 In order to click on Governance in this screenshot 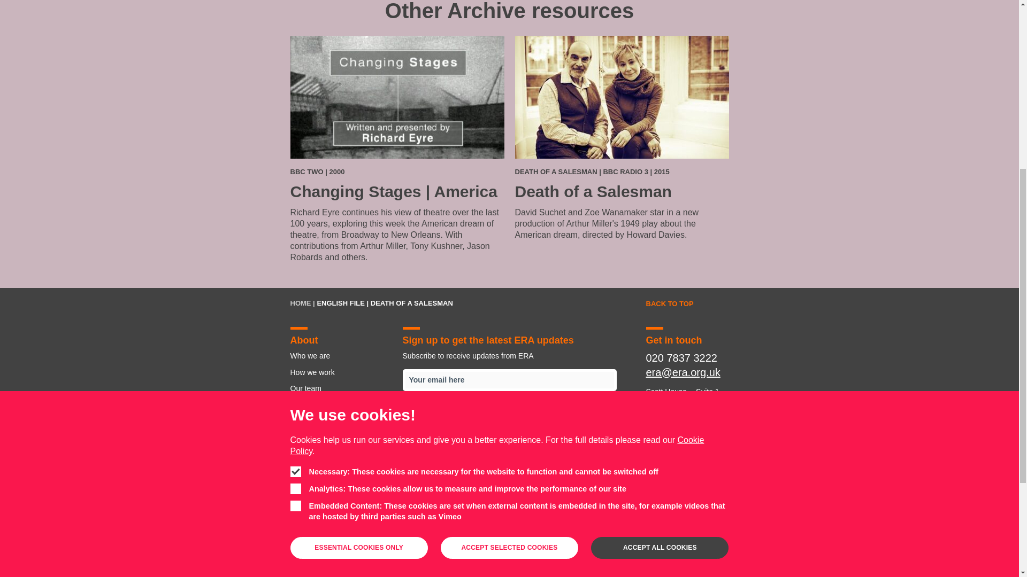, I will do `click(517, 533)`.